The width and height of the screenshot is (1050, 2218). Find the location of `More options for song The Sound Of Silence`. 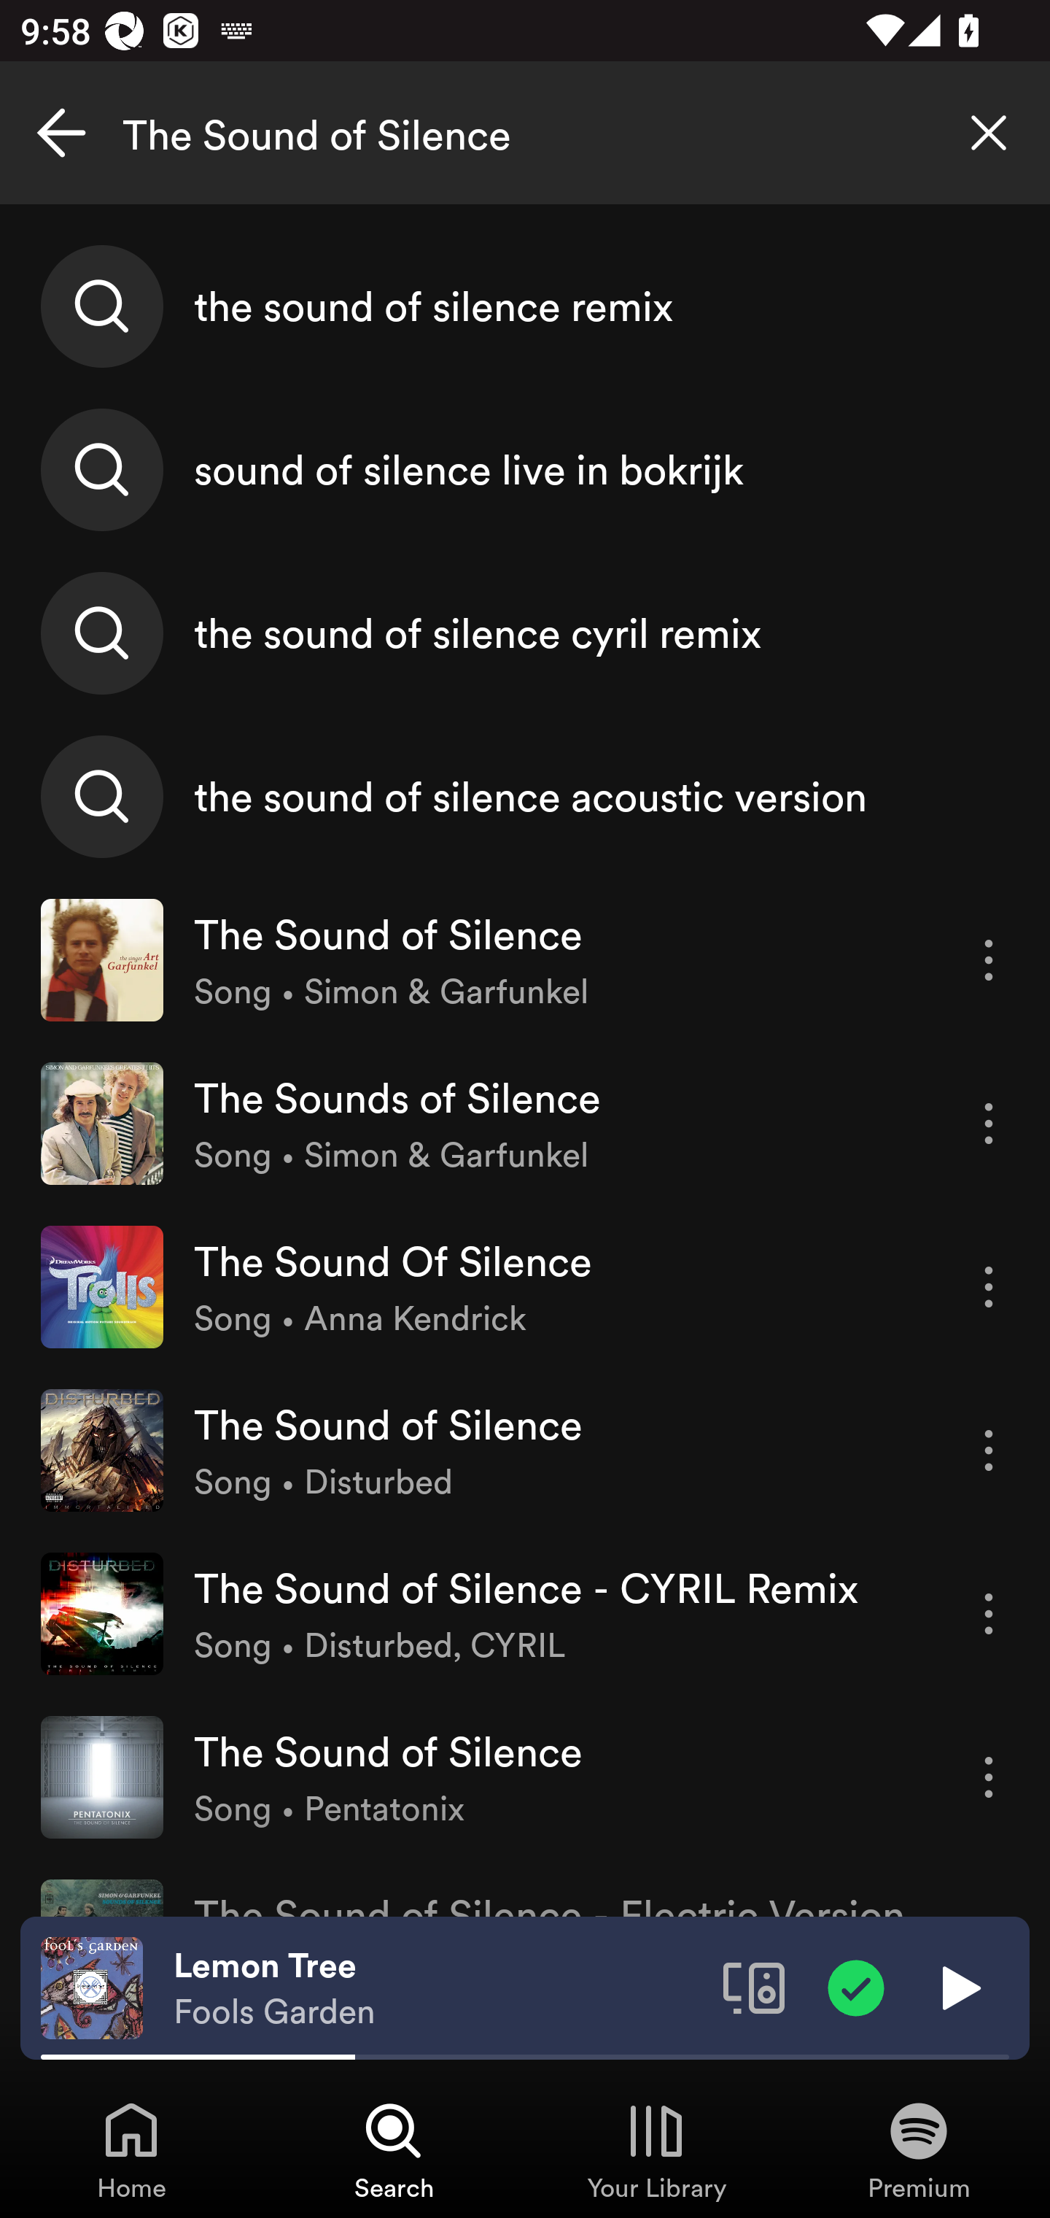

More options for song The Sound Of Silence is located at coordinates (989, 1287).